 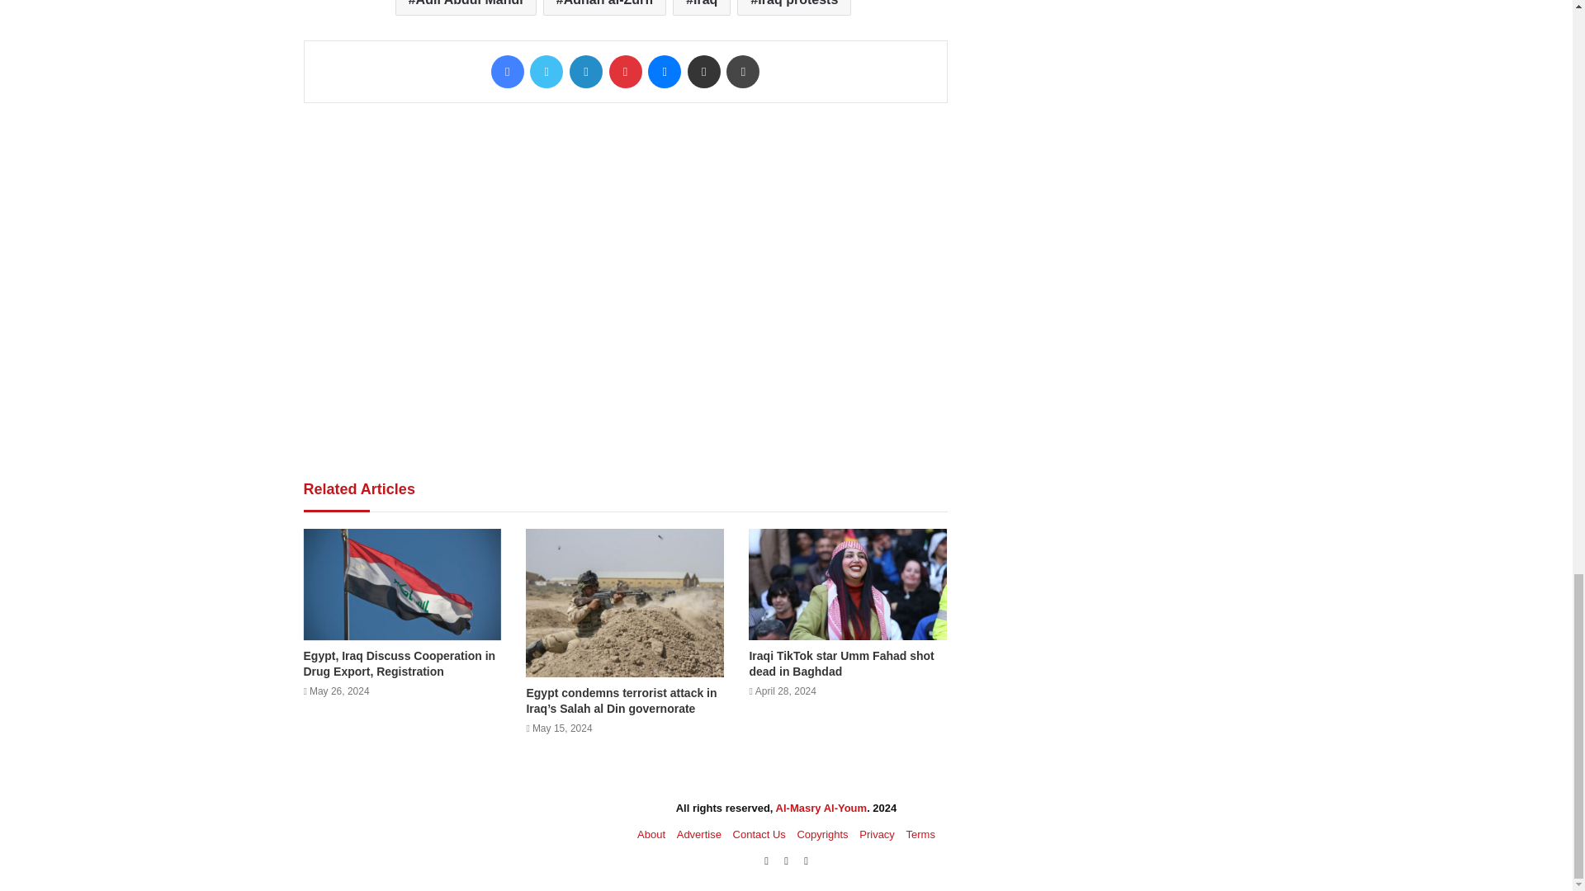 What do you see at coordinates (546, 71) in the screenshot?
I see `Twitter` at bounding box center [546, 71].